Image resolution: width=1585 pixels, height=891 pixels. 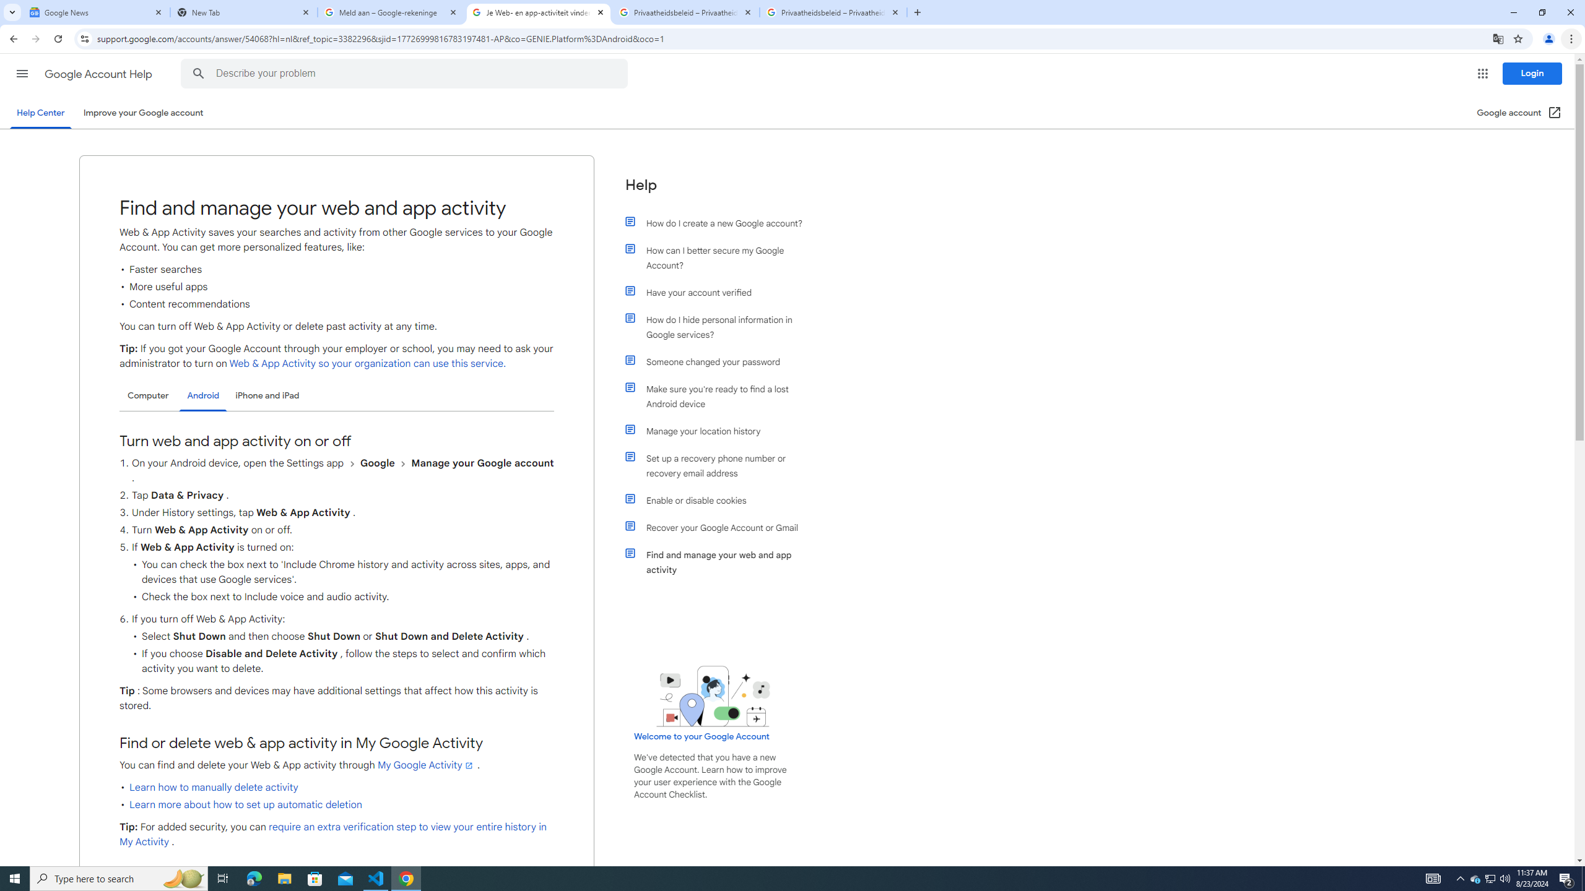 What do you see at coordinates (791, 38) in the screenshot?
I see `Address and search bar` at bounding box center [791, 38].